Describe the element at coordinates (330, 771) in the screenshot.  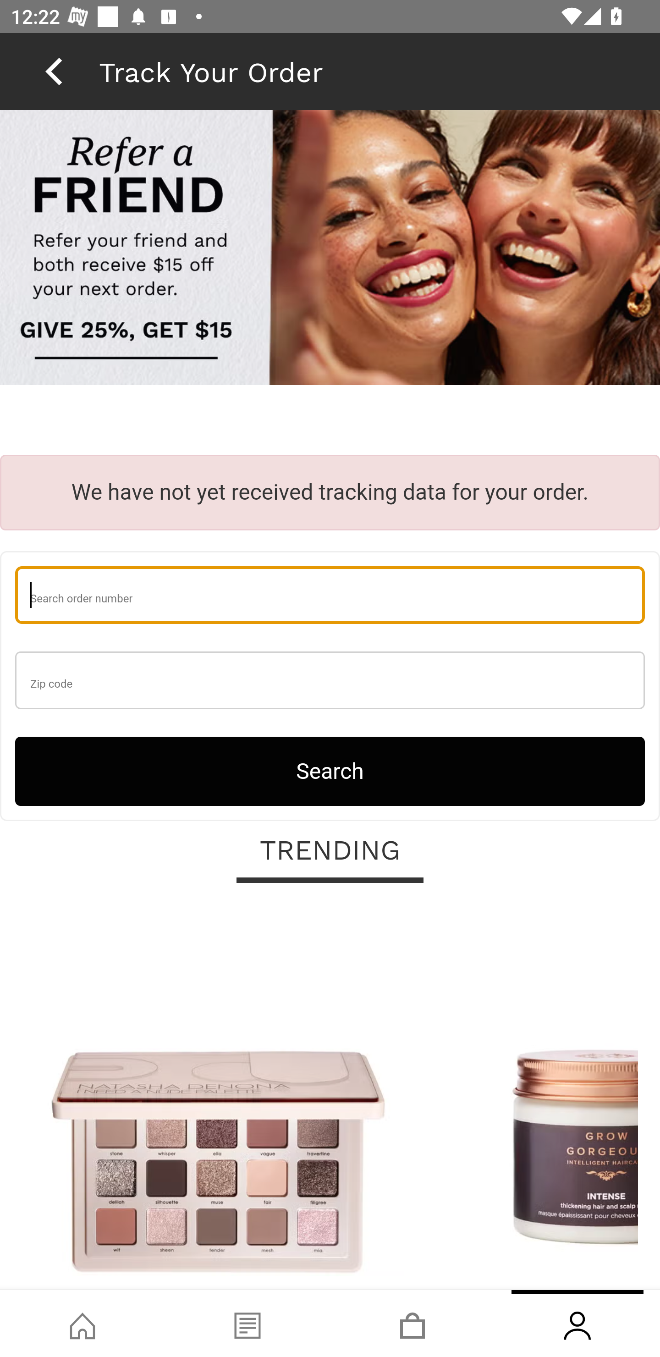
I see `Search` at that location.